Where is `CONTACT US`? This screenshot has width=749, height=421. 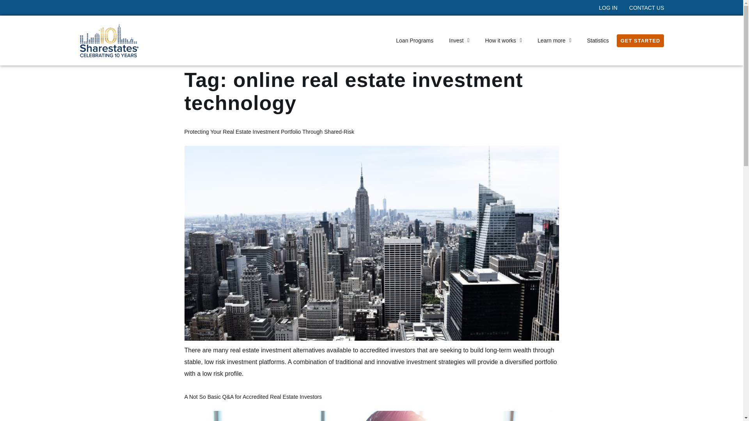
CONTACT US is located at coordinates (647, 8).